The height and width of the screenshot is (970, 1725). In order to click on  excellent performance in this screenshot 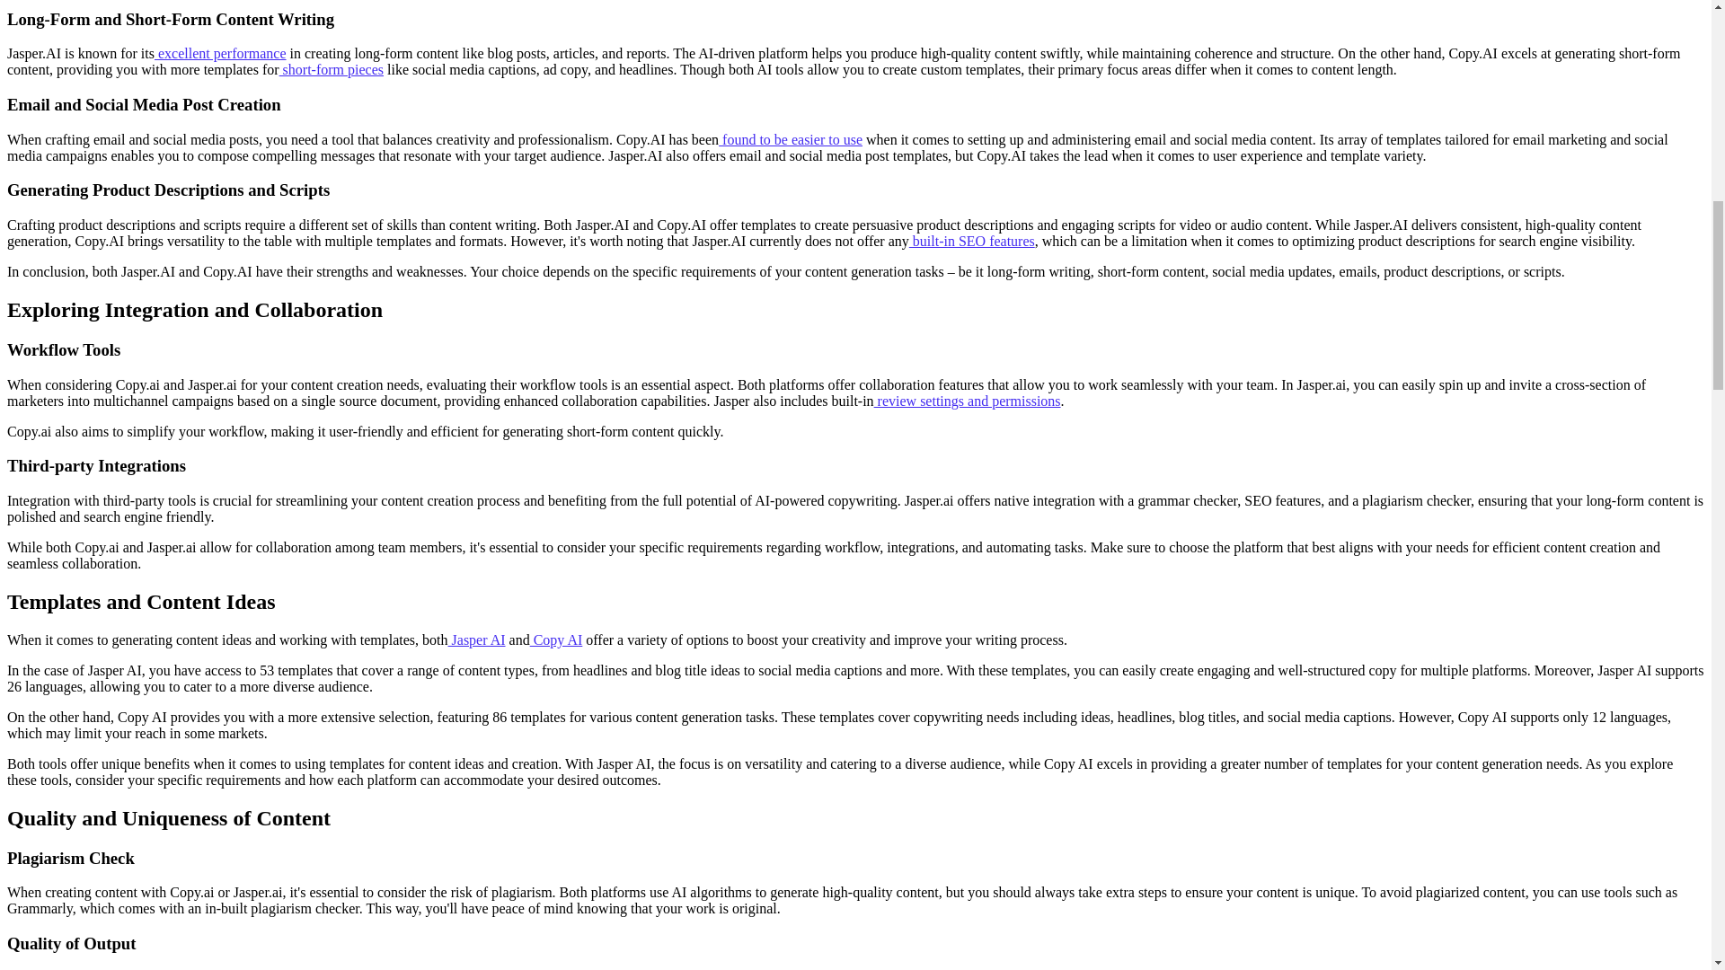, I will do `click(220, 53)`.